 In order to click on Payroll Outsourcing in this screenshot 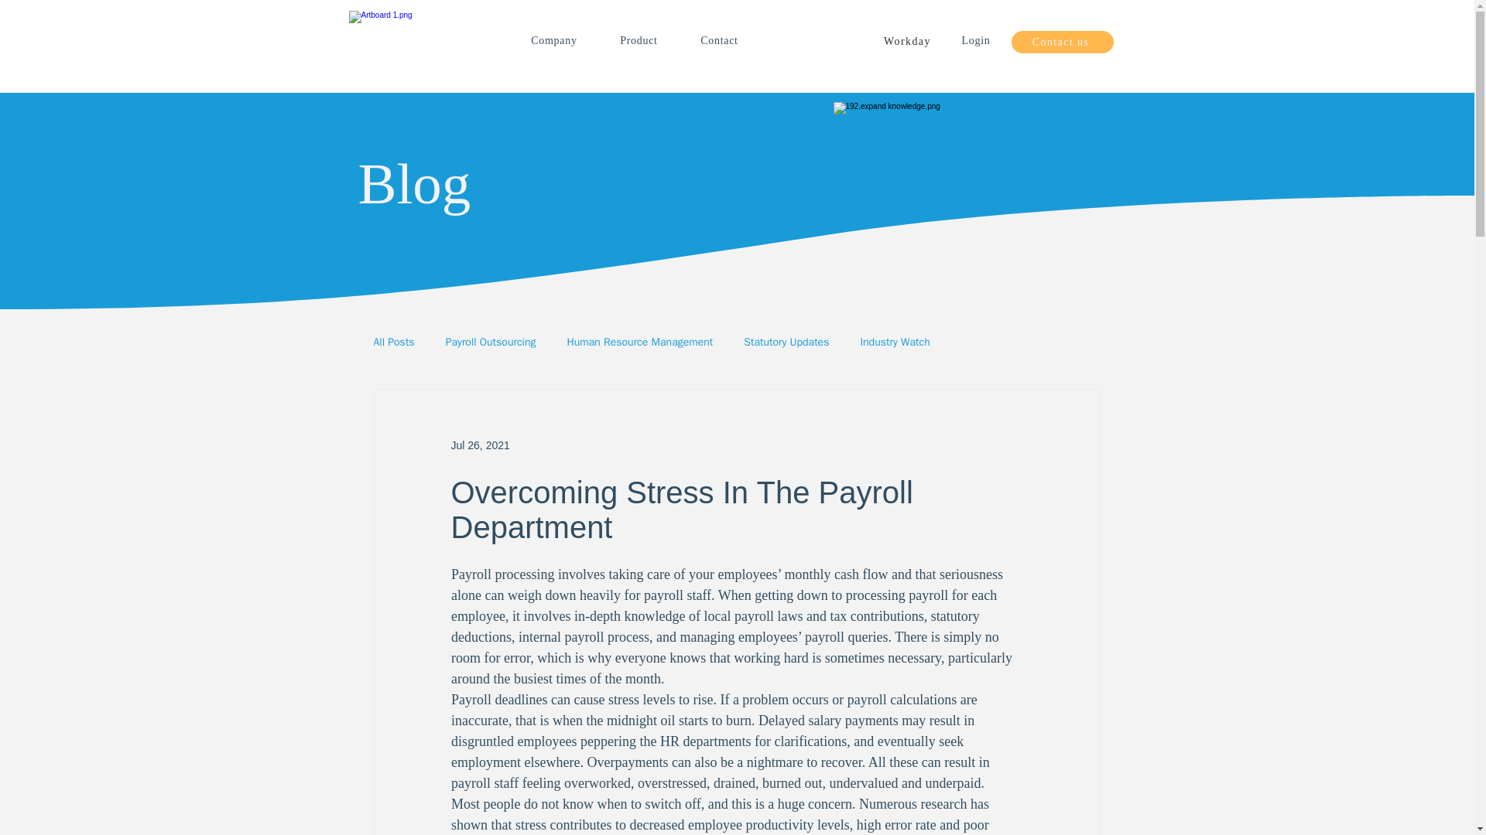, I will do `click(491, 343)`.